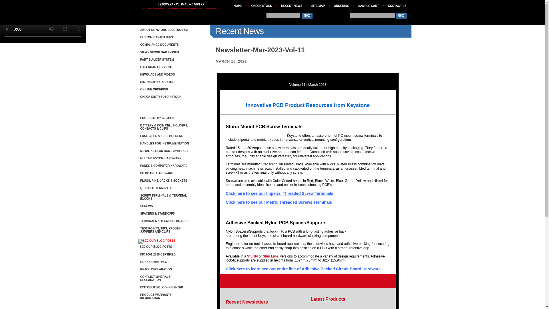 The image size is (549, 309). What do you see at coordinates (279, 202) in the screenshot?
I see `Click here to see our Metric Threaded Screws Terminals` at bounding box center [279, 202].